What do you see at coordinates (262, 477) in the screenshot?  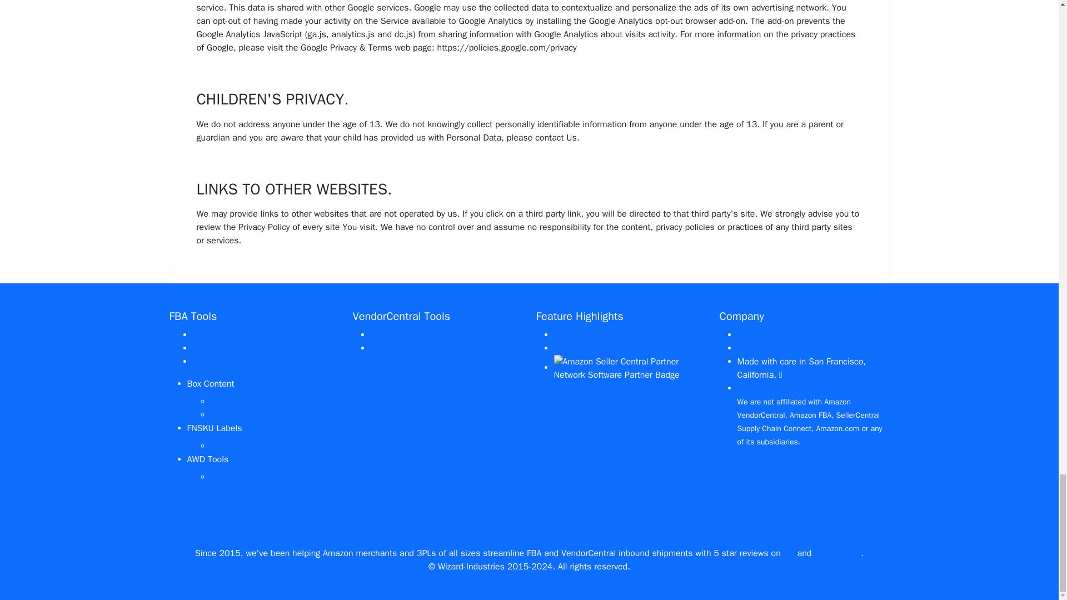 I see `AWD Planning and Packing` at bounding box center [262, 477].